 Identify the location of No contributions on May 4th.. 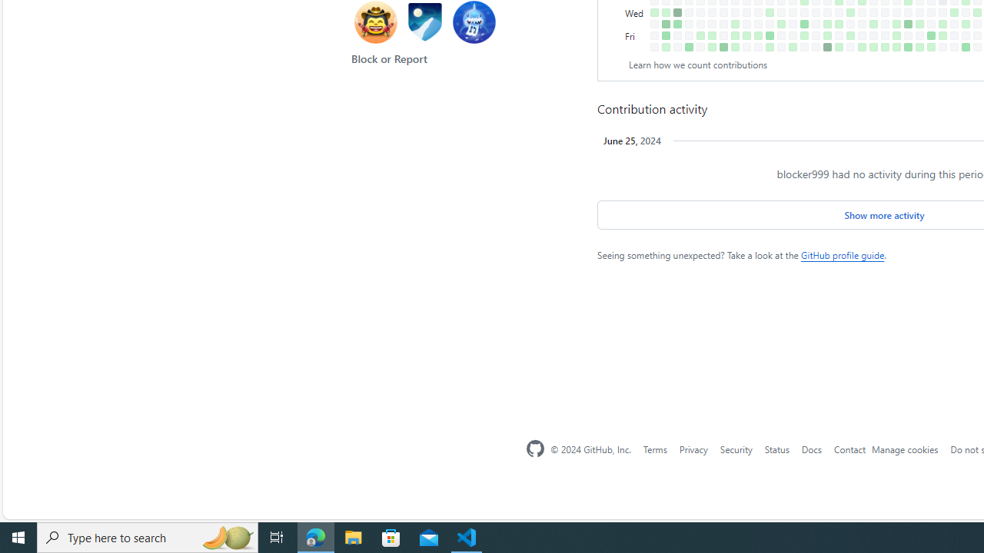
(850, 47).